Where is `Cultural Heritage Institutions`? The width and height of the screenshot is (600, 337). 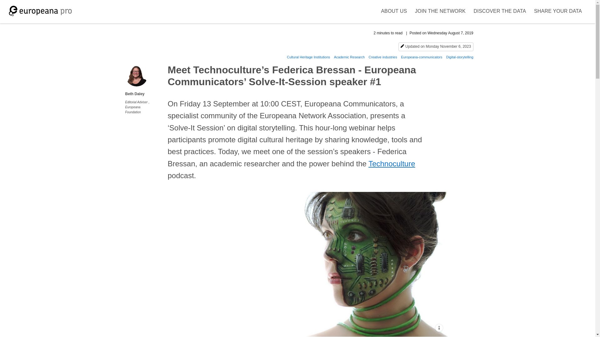 Cultural Heritage Institutions is located at coordinates (308, 57).